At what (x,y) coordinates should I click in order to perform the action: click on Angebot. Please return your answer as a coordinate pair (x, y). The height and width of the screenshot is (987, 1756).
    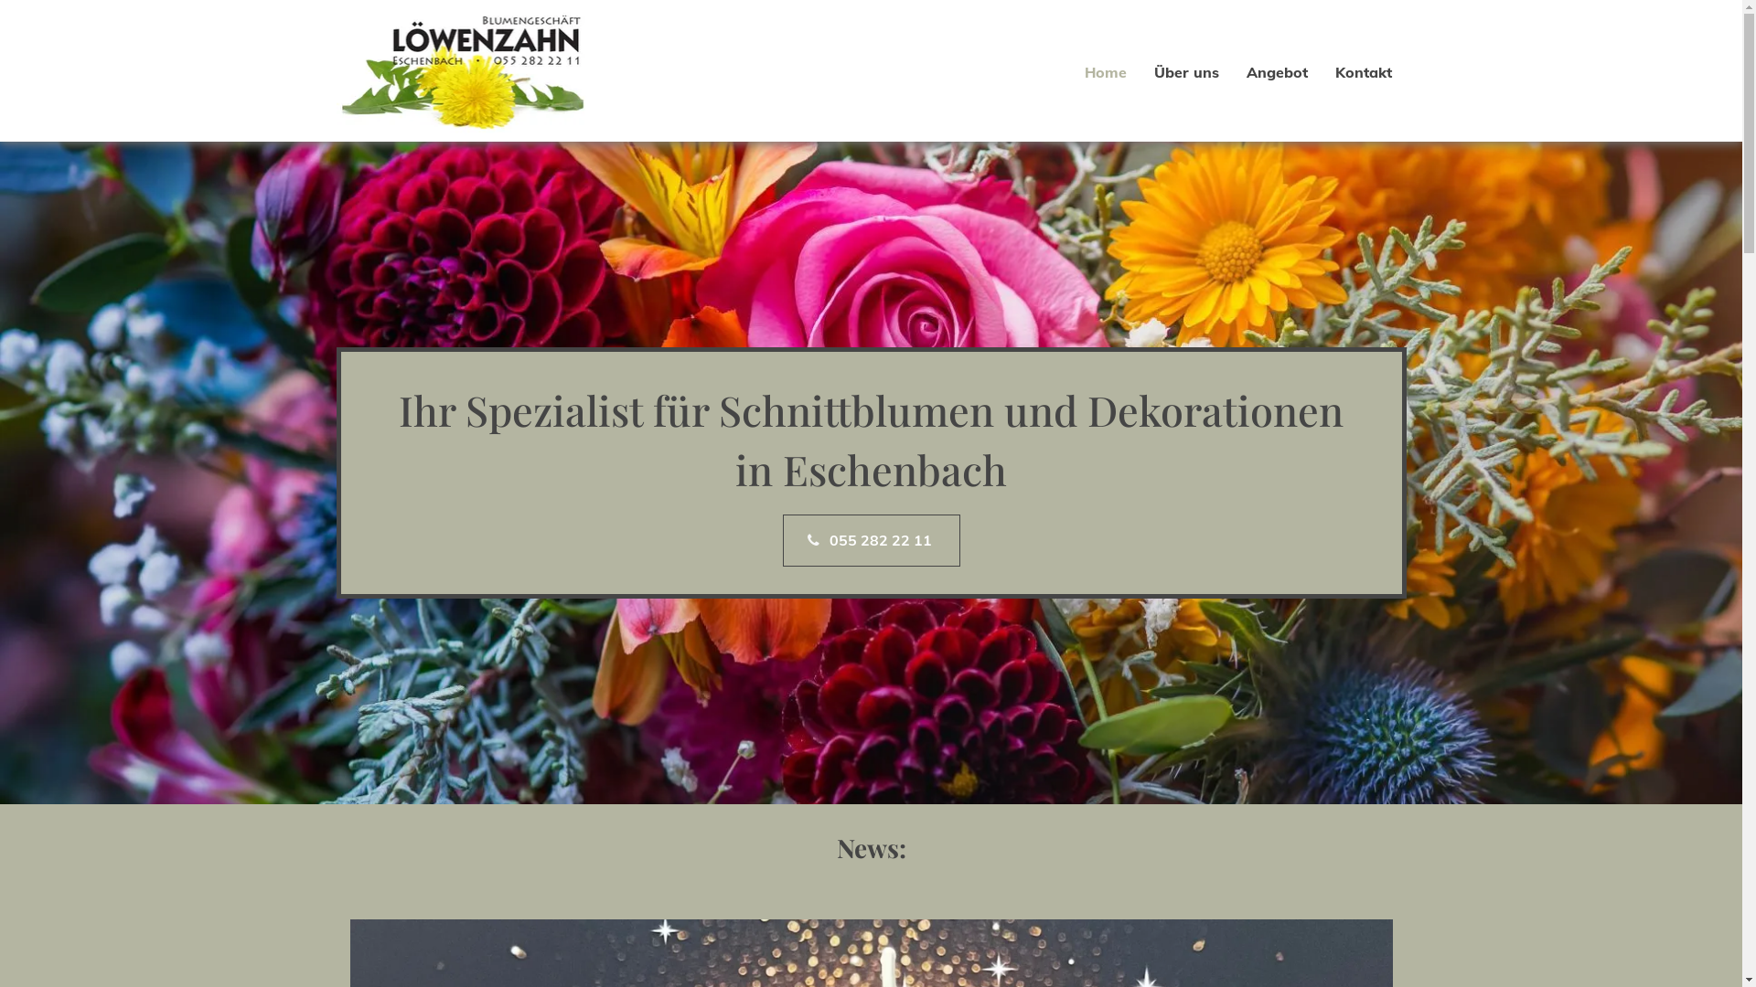
    Looking at the image, I should click on (1264, 72).